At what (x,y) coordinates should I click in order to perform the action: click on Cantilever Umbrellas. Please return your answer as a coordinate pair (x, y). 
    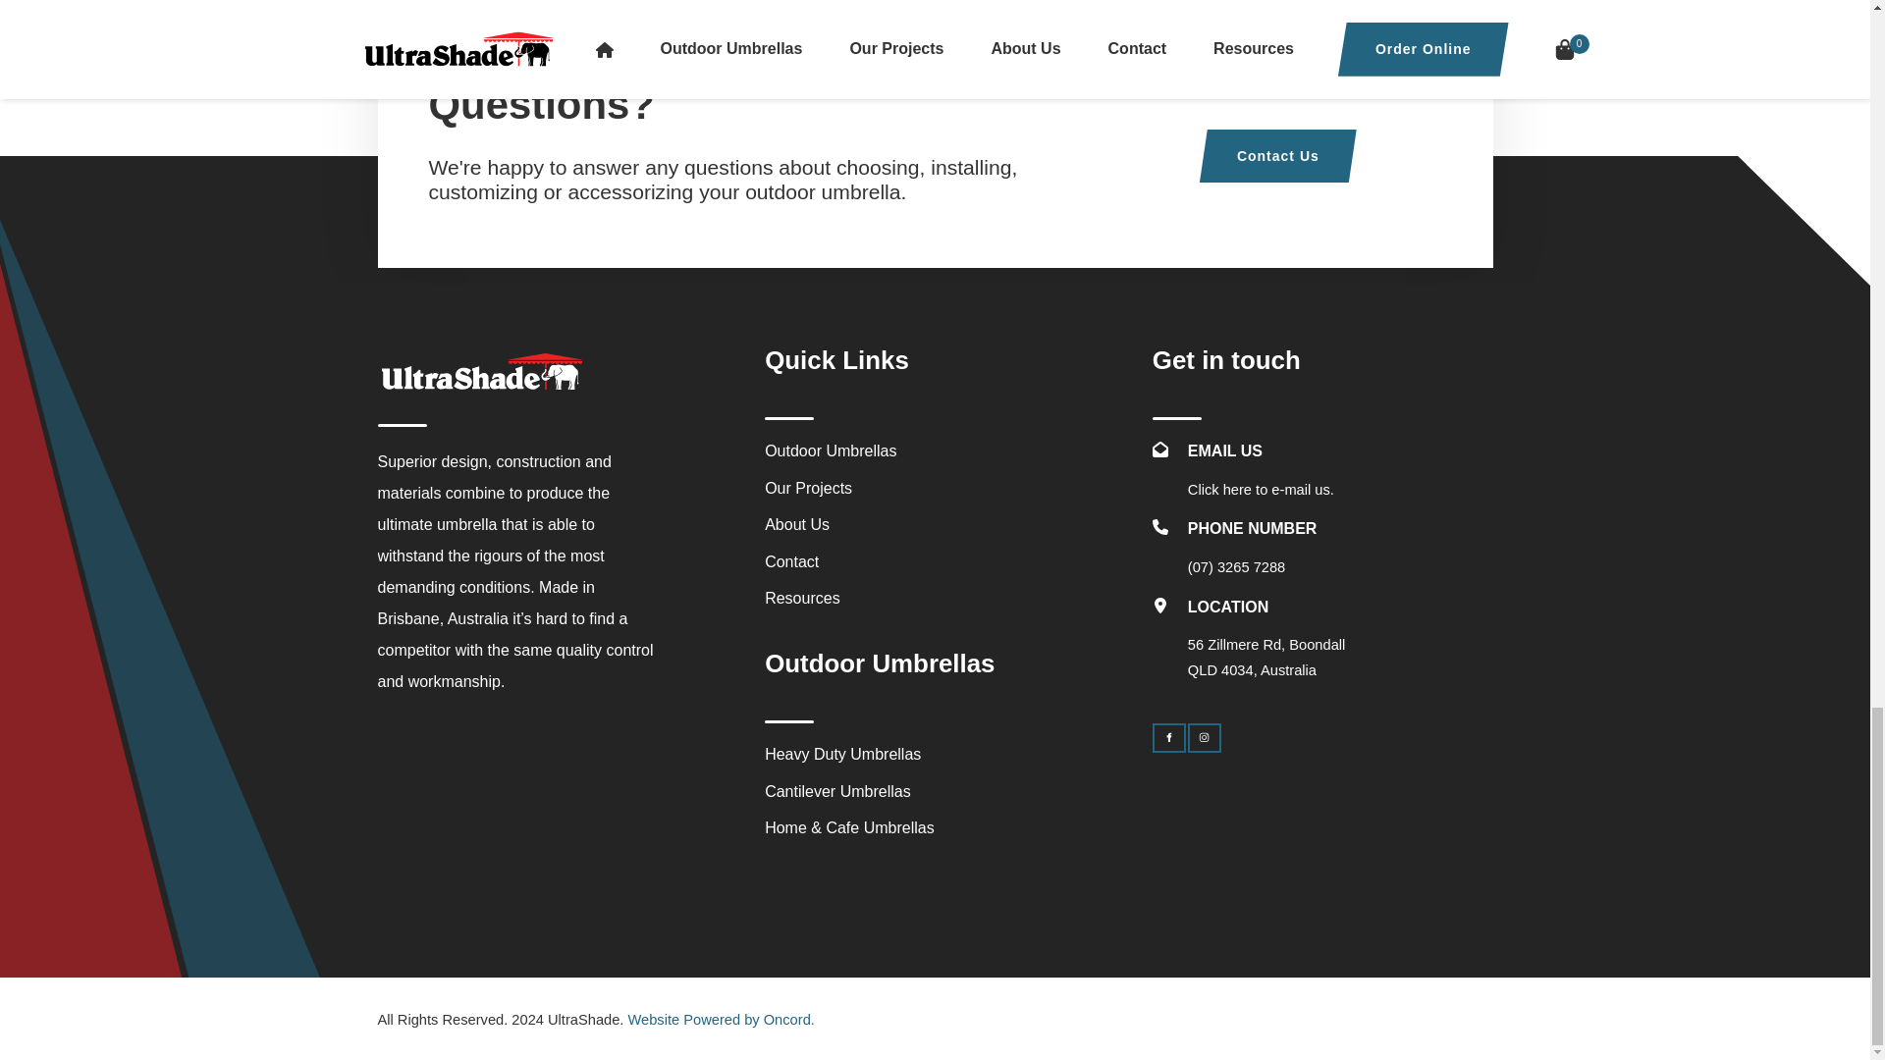
    Looking at the image, I should click on (837, 791).